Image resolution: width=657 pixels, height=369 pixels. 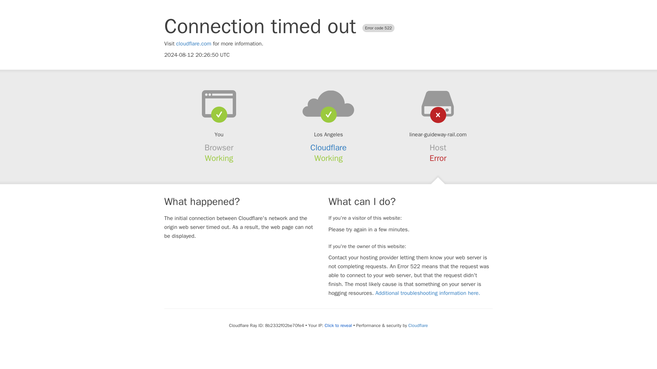 What do you see at coordinates (338, 325) in the screenshot?
I see `Click to reveal` at bounding box center [338, 325].